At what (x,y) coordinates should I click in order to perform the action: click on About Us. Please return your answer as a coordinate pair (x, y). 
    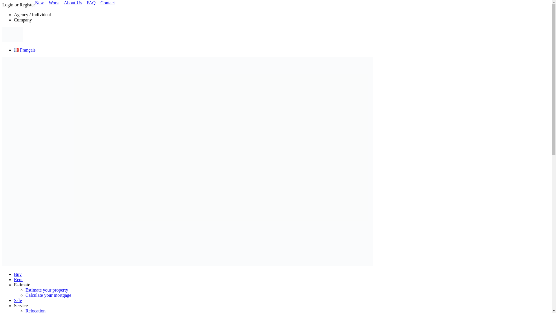
    Looking at the image, I should click on (71, 3).